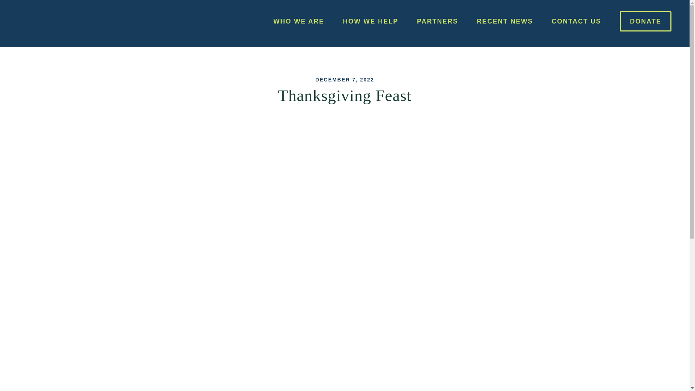  I want to click on RECENT NEWS, so click(505, 22).